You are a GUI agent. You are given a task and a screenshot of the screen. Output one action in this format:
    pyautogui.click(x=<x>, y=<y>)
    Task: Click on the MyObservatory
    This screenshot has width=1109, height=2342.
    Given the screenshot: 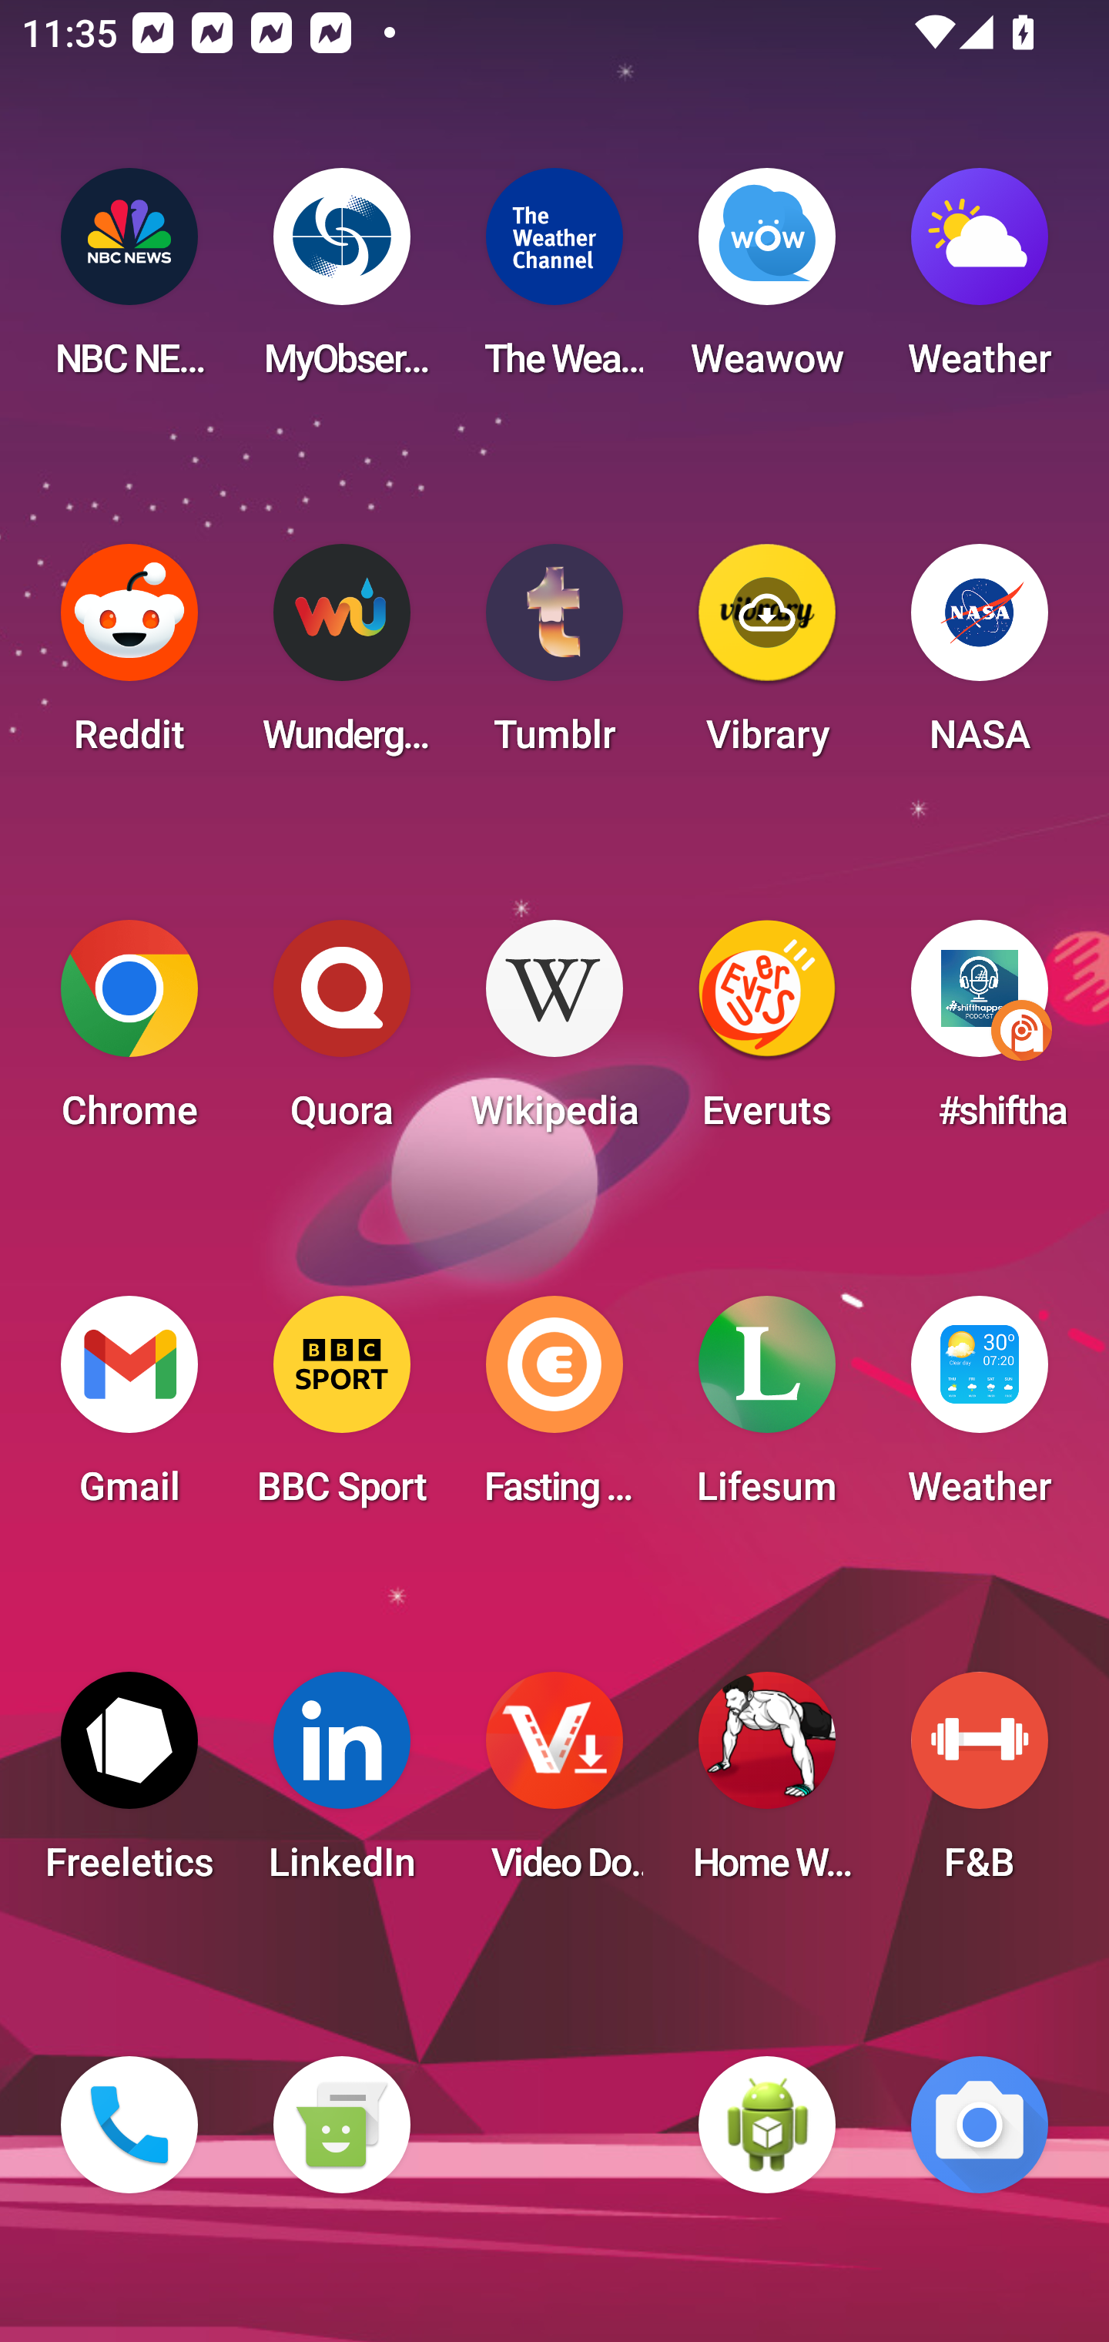 What is the action you would take?
    pyautogui.click(x=341, y=282)
    